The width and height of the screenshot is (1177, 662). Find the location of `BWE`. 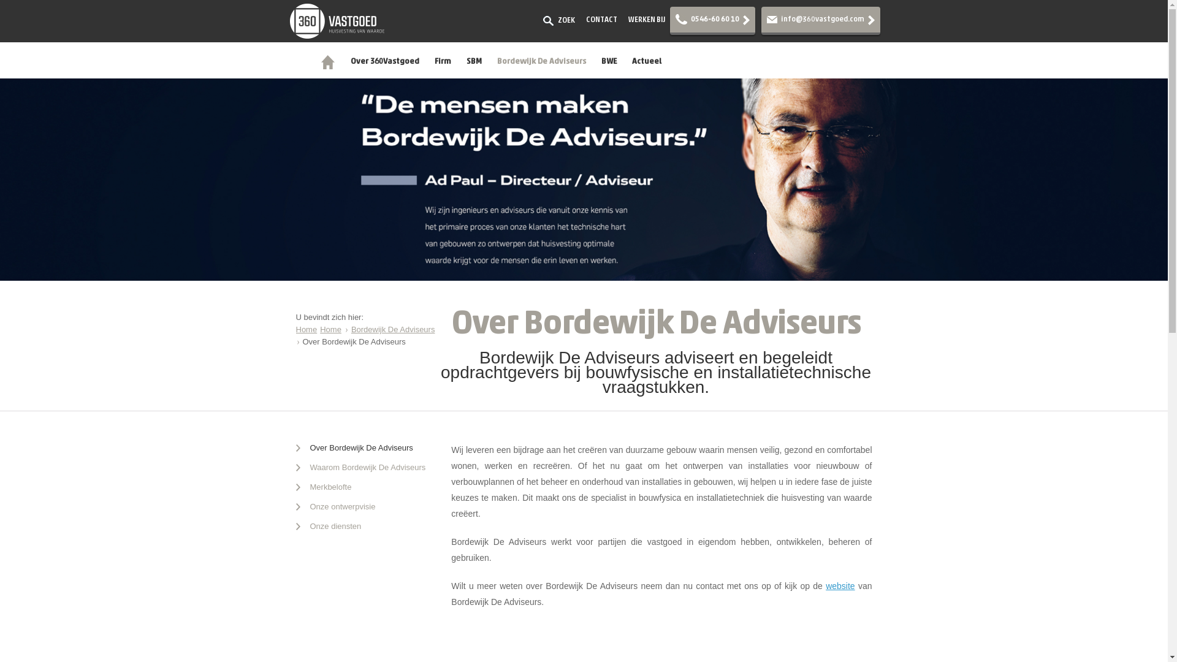

BWE is located at coordinates (608, 61).